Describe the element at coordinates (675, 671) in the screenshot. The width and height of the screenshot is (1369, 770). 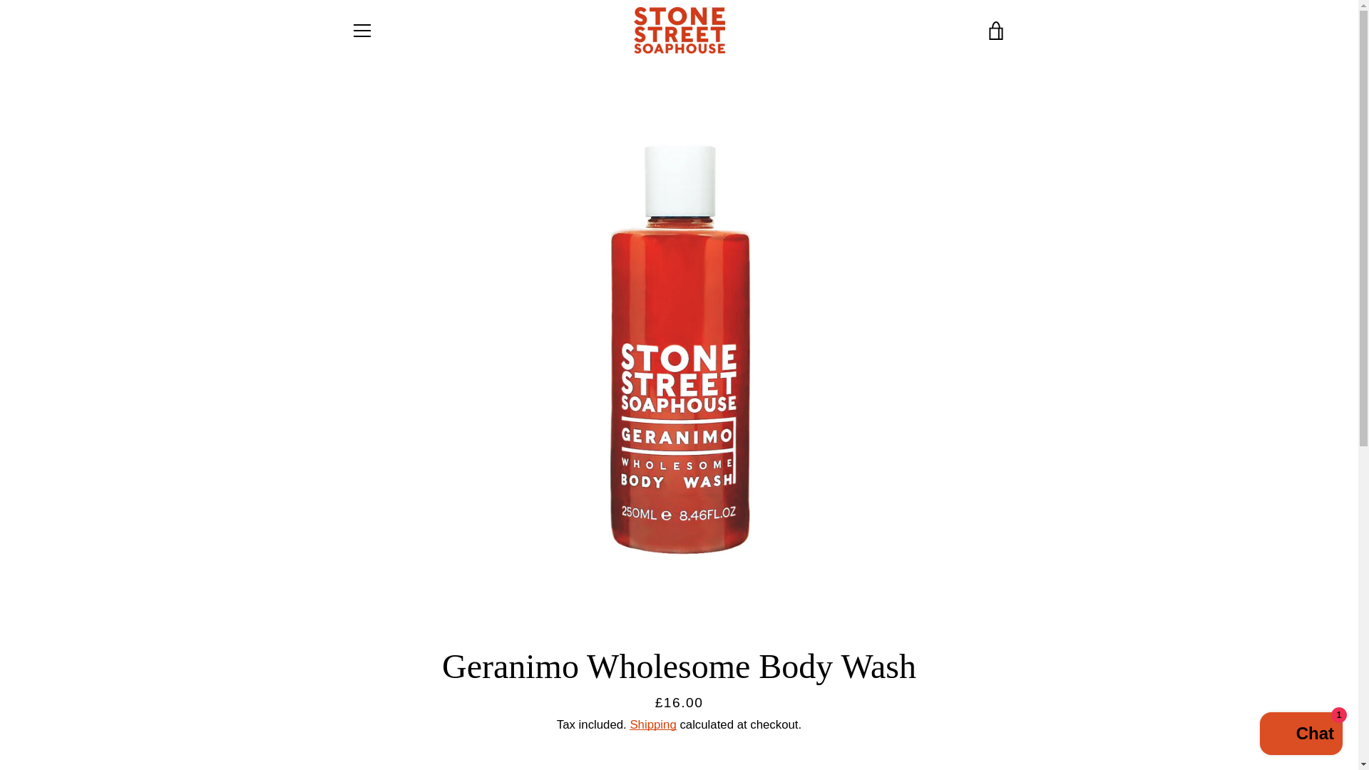
I see `HOTEL MINIS` at that location.